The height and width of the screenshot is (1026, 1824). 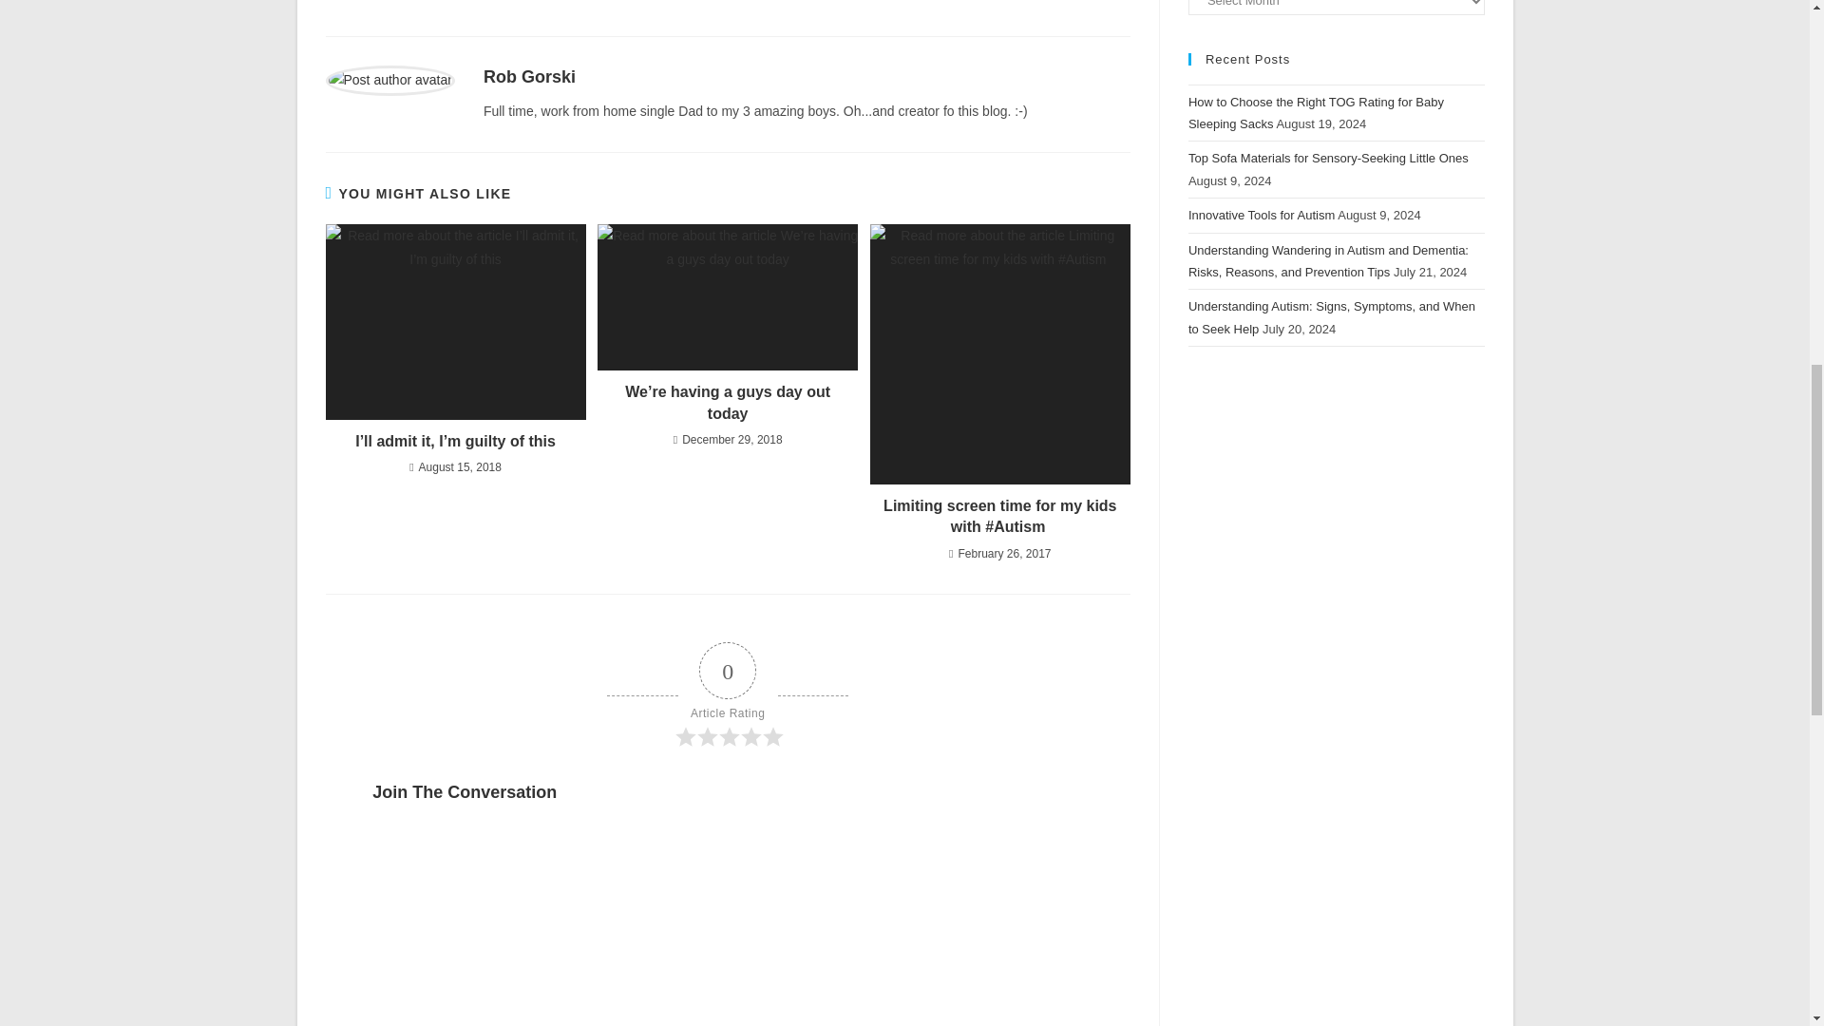 What do you see at coordinates (529, 76) in the screenshot?
I see `Visit author page` at bounding box center [529, 76].